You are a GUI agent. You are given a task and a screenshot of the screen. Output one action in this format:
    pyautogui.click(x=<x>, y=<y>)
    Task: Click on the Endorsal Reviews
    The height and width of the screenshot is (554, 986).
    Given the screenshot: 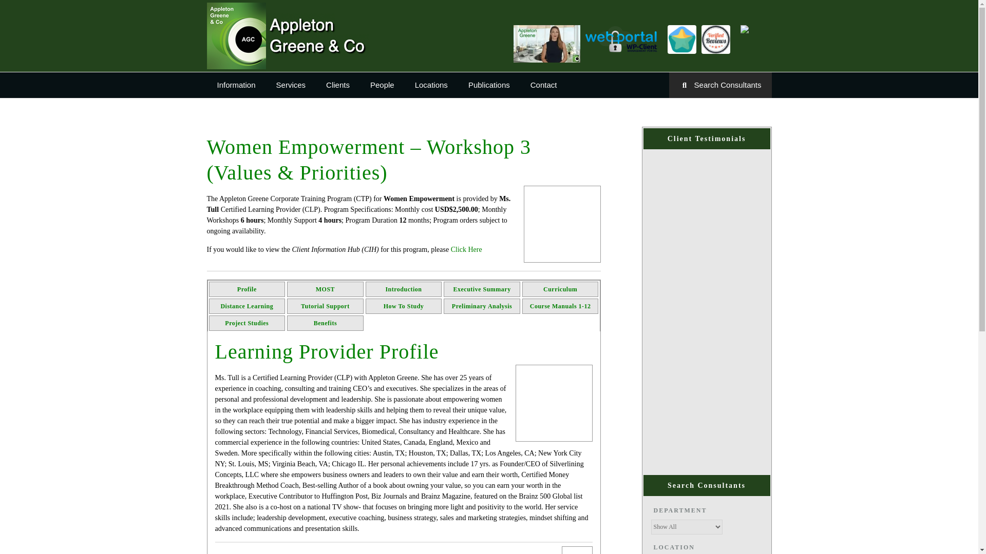 What is the action you would take?
    pyautogui.click(x=681, y=38)
    